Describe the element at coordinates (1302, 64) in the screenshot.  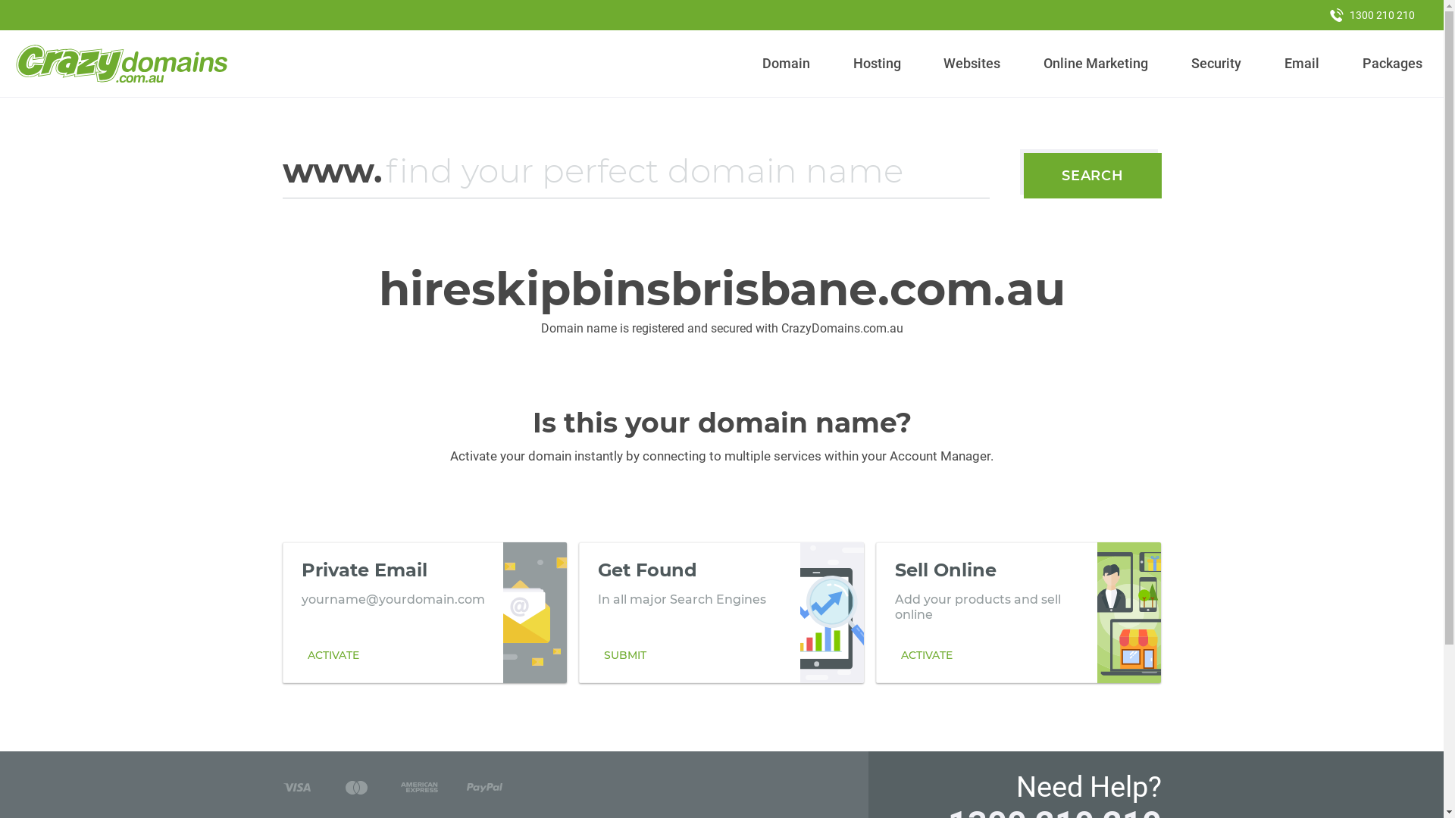
I see `Email` at that location.